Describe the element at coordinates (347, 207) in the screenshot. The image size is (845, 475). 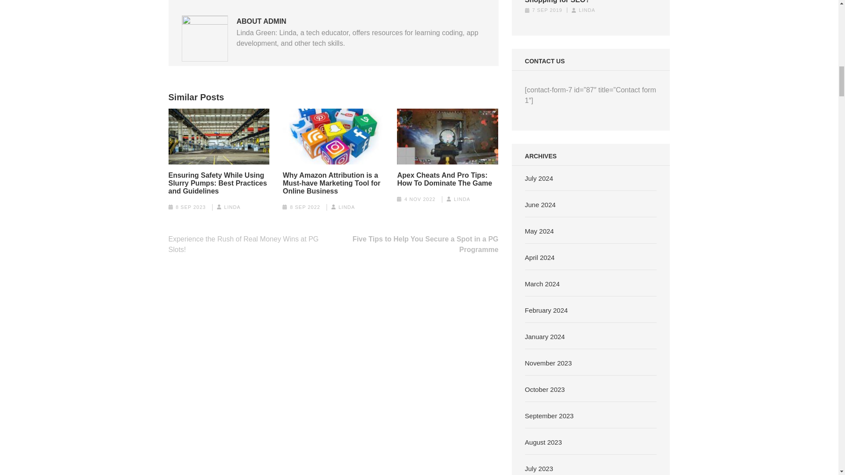
I see `LINDA` at that location.